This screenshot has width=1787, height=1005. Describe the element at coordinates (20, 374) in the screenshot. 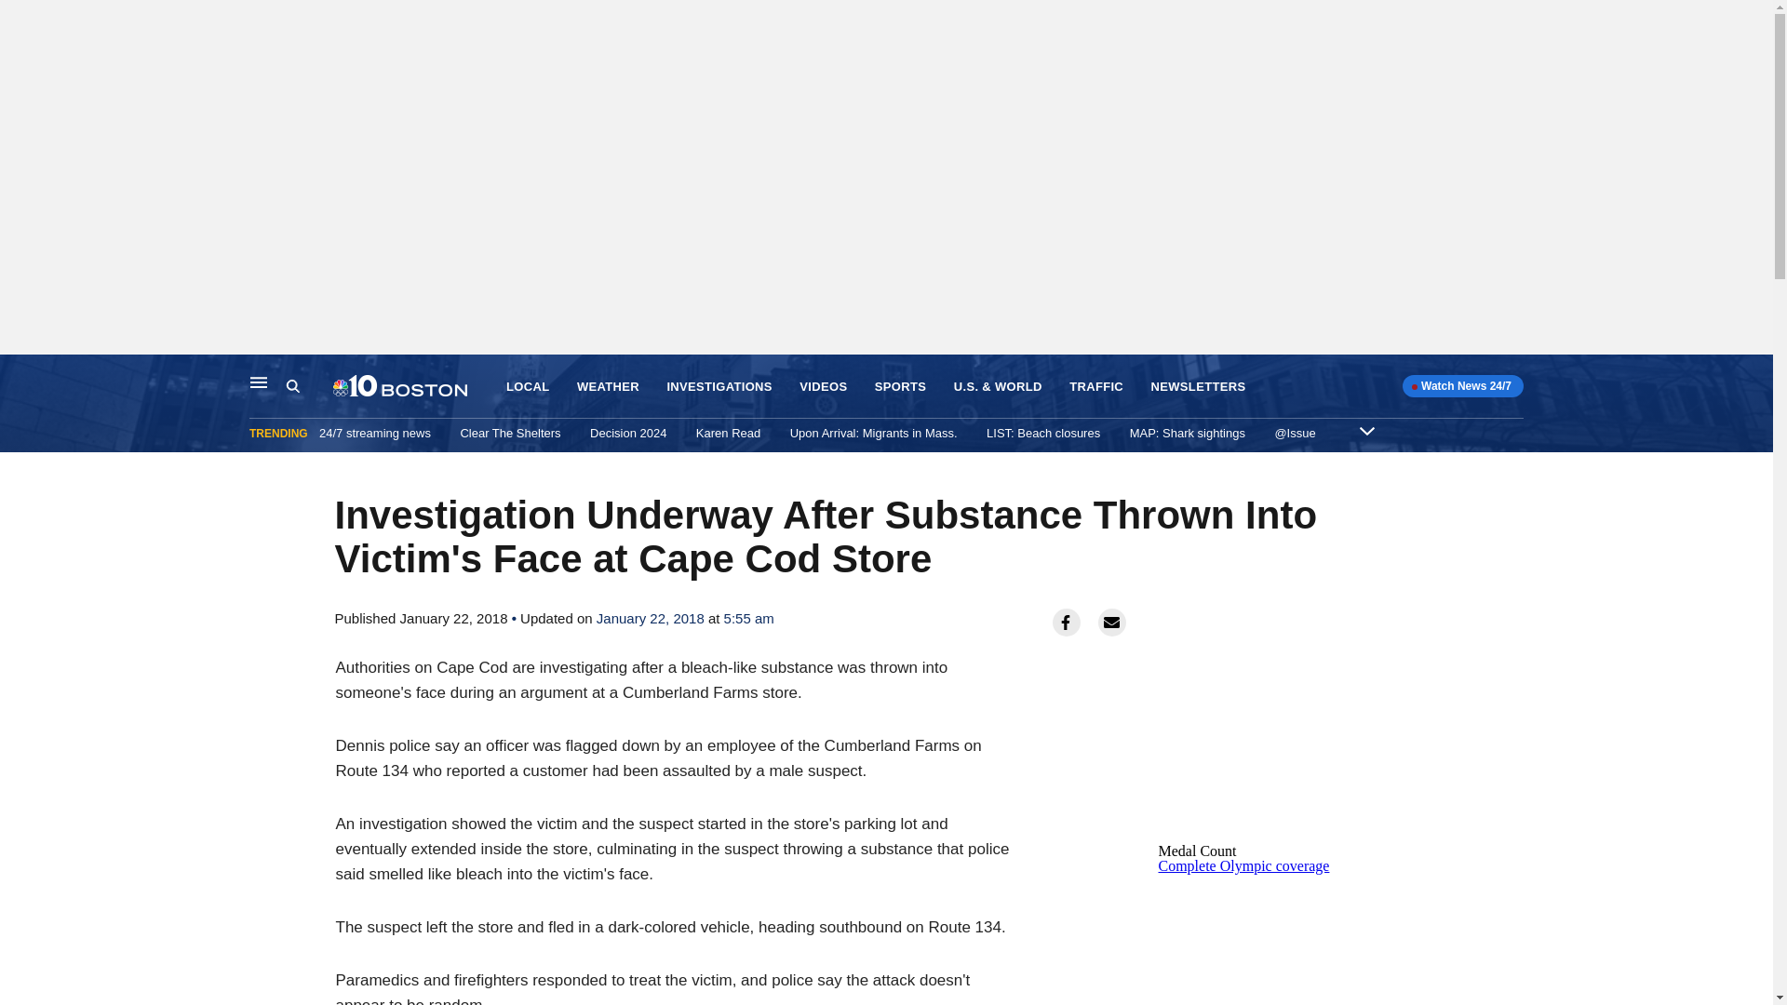

I see `Skip to content` at that location.